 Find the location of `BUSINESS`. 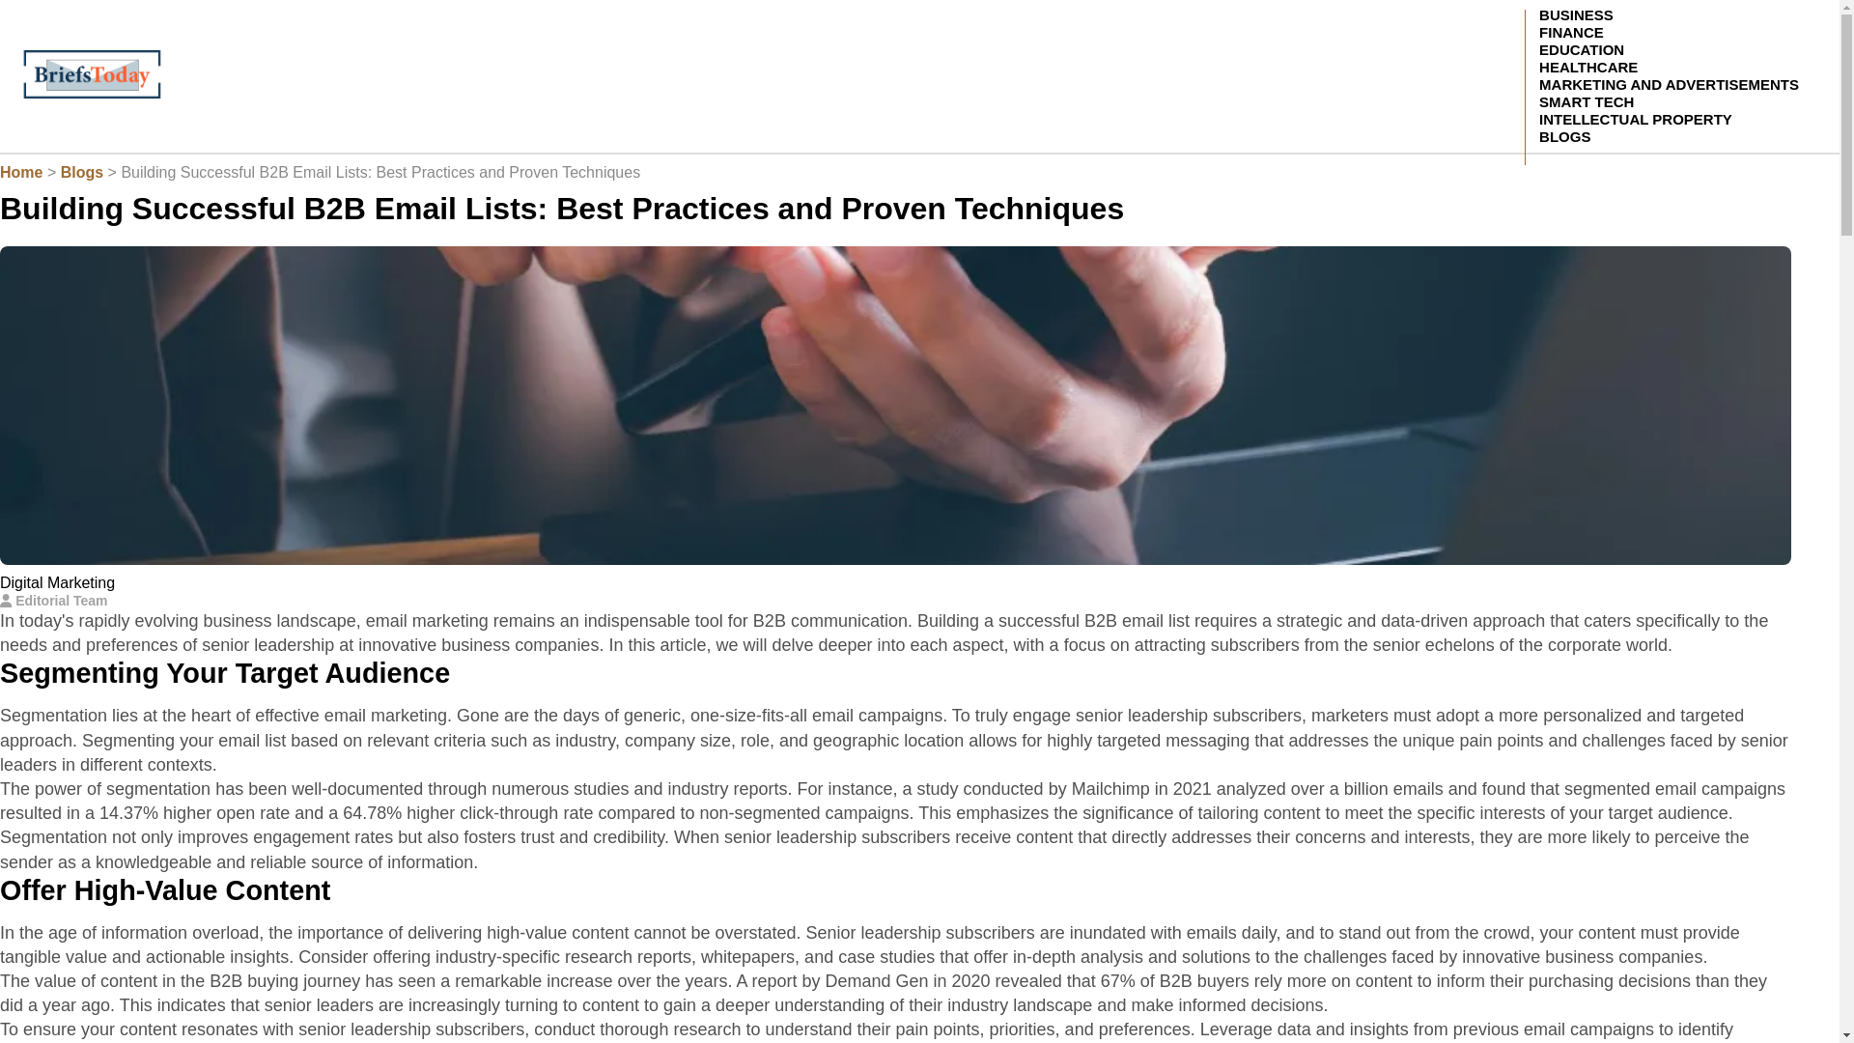

BUSINESS is located at coordinates (1576, 14).